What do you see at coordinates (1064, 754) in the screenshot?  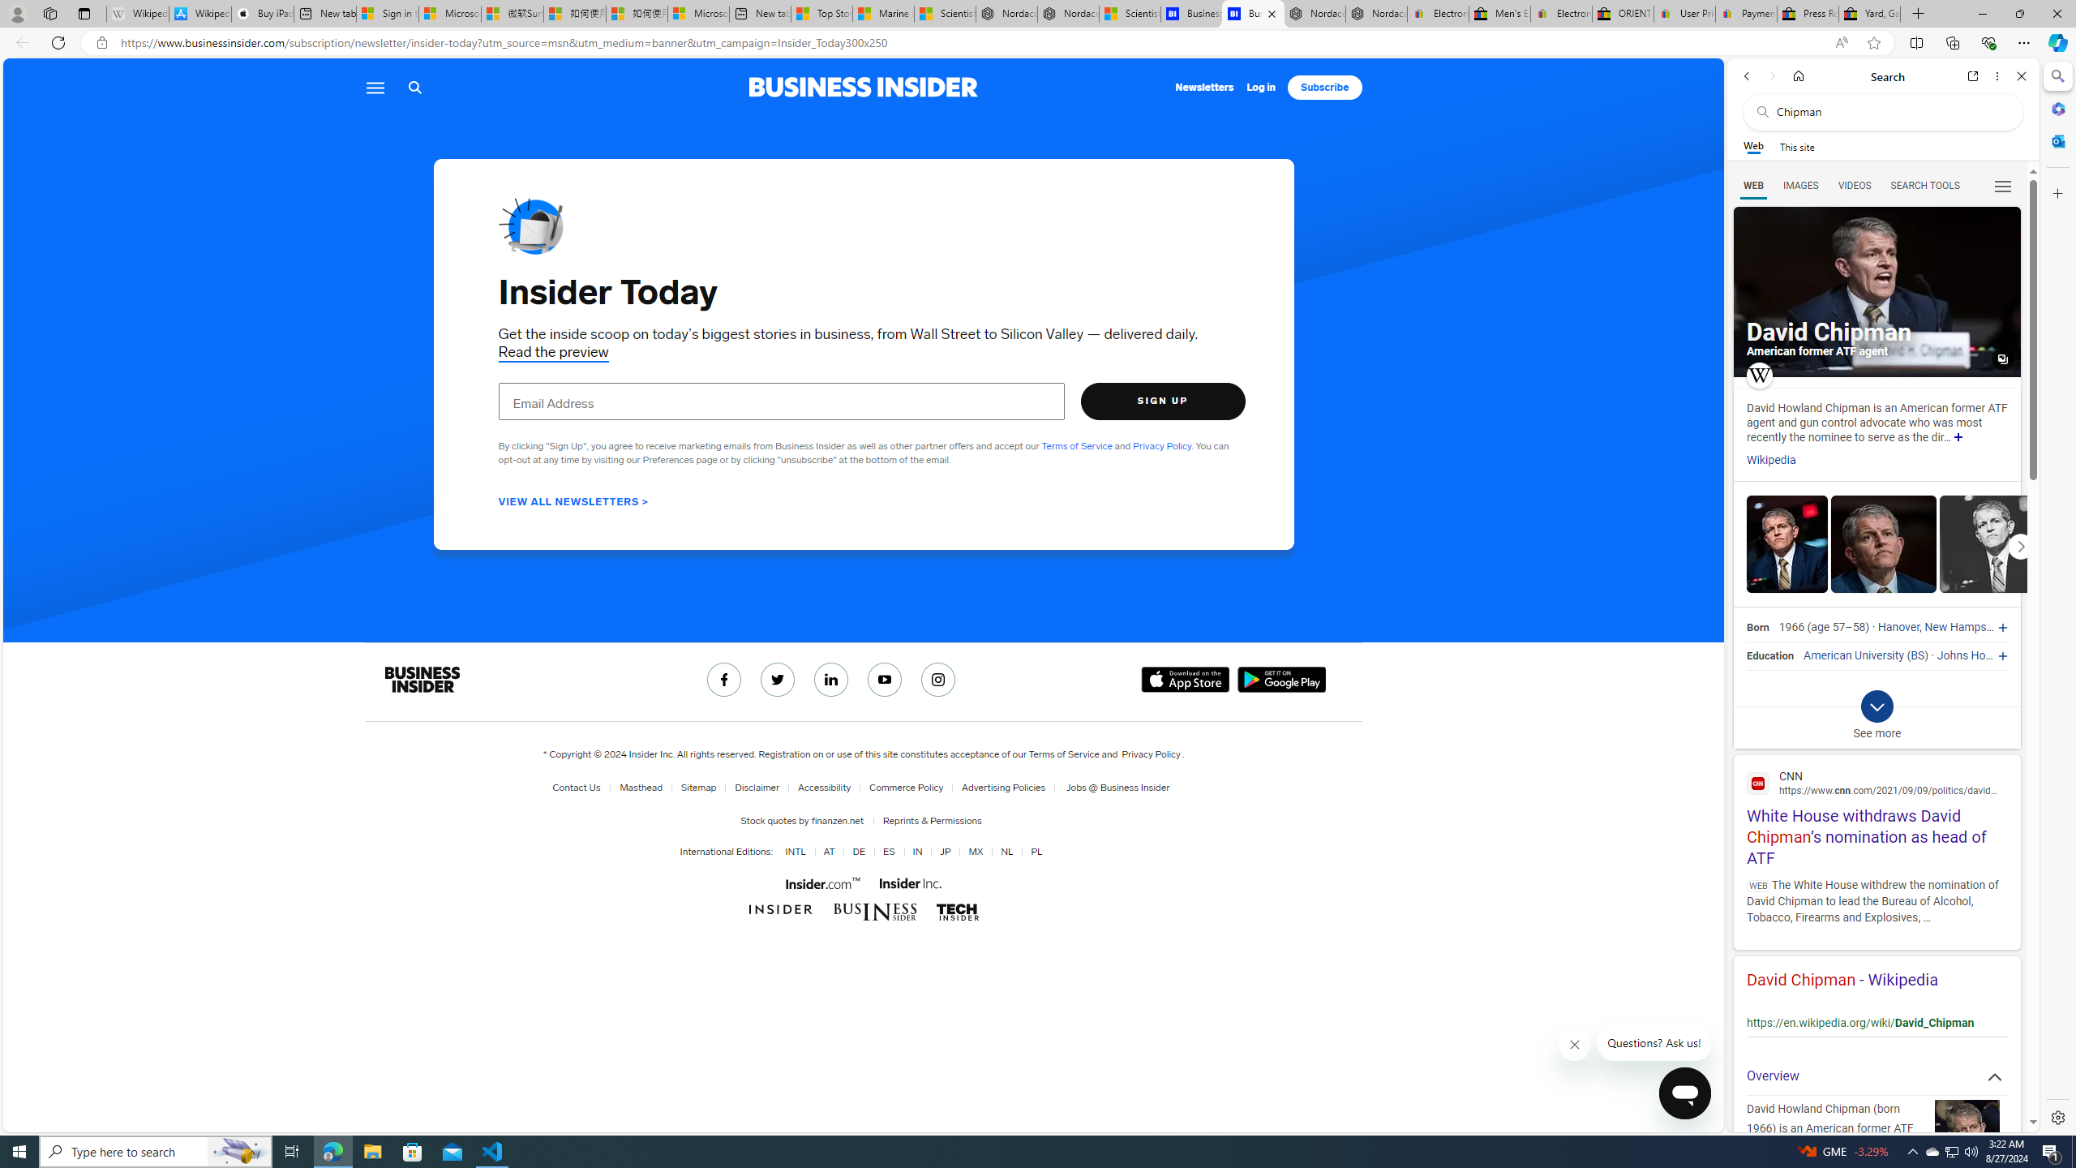 I see `Terms of Service` at bounding box center [1064, 754].